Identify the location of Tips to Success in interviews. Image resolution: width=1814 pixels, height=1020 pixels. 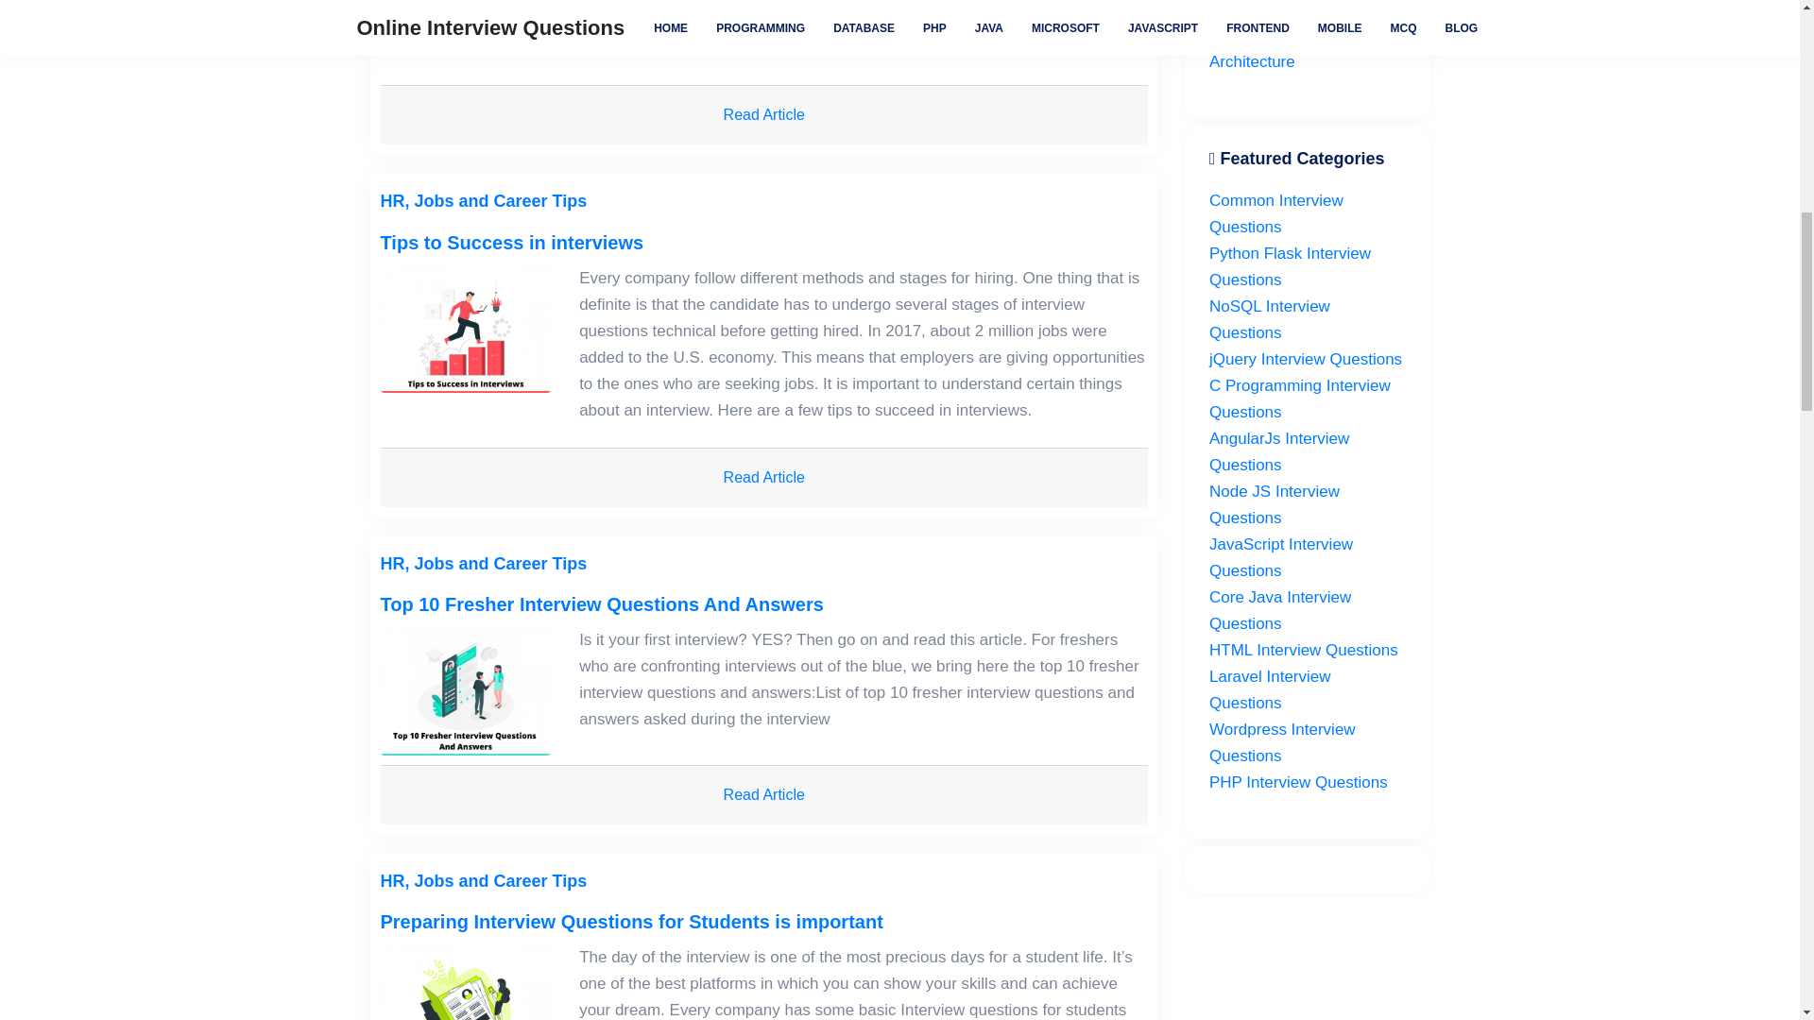
(465, 329).